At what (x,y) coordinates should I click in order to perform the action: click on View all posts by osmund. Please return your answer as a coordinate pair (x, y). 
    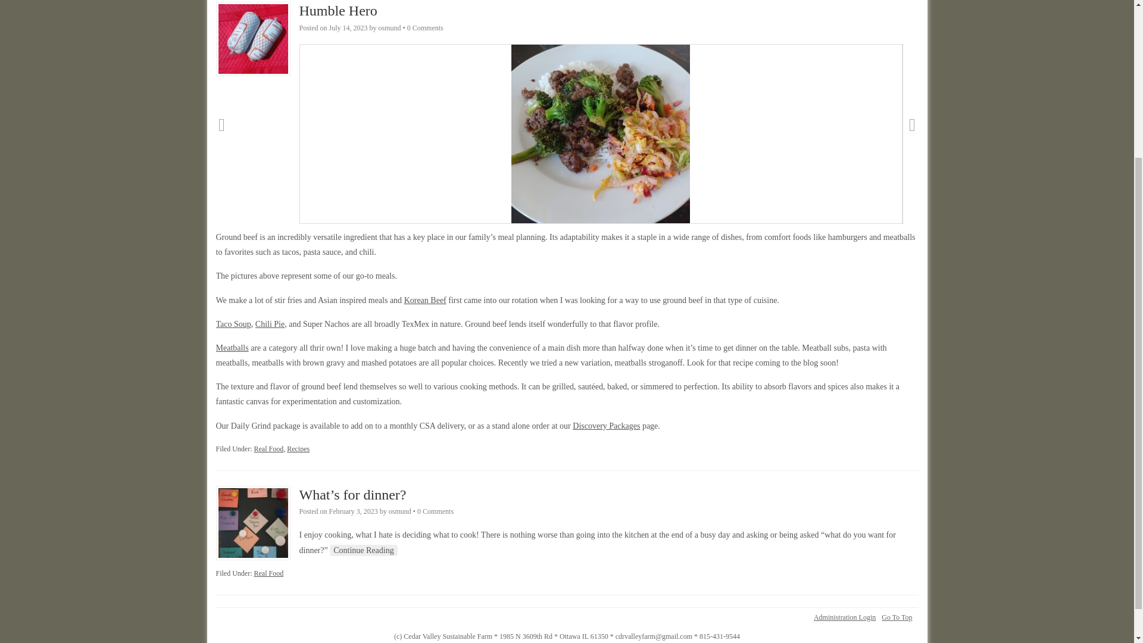
    Looking at the image, I should click on (400, 511).